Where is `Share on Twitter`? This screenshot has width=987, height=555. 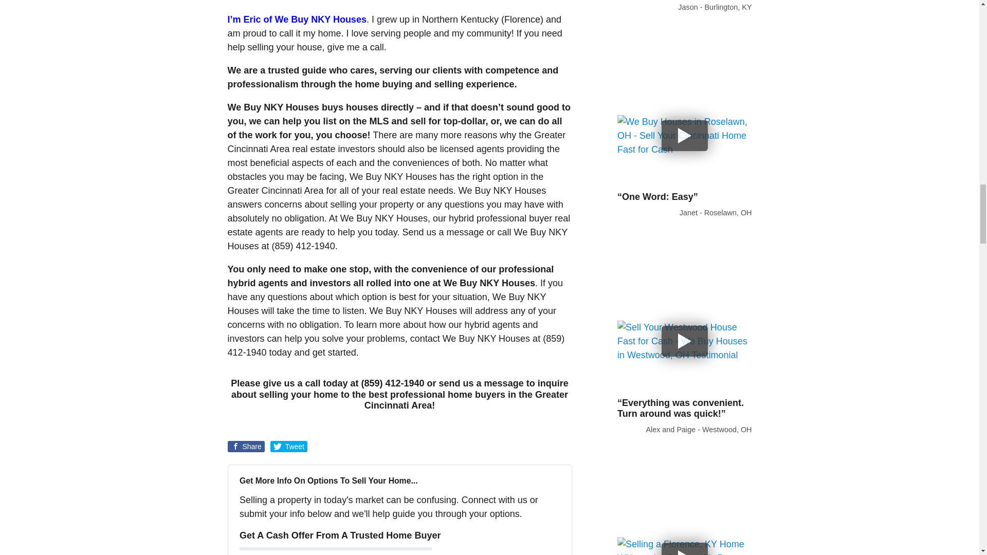
Share on Twitter is located at coordinates (289, 446).